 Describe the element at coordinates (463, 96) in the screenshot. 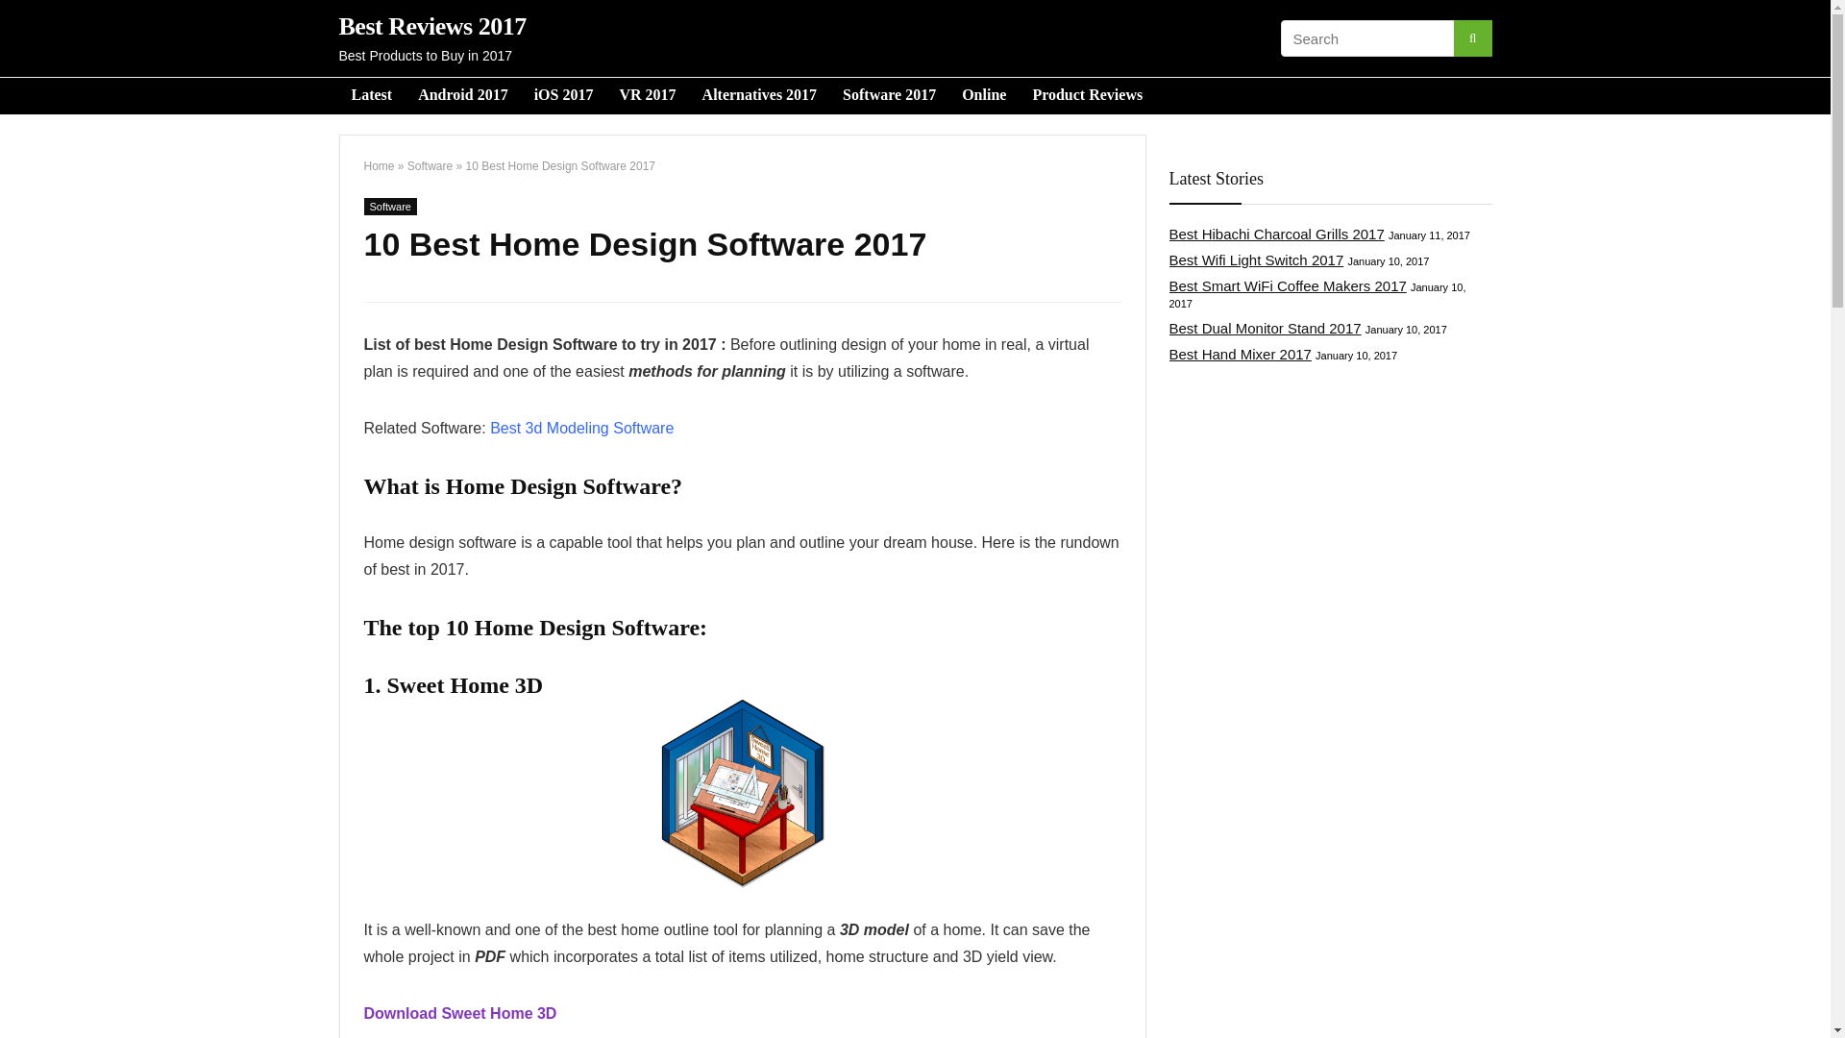

I see `Android 2017` at that location.